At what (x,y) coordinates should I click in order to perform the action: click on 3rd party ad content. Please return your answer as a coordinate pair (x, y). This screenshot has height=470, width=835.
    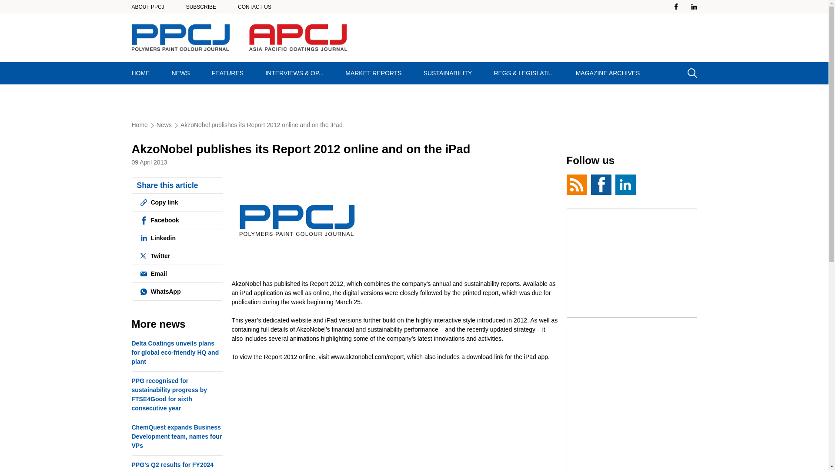
    Looking at the image, I should click on (632, 263).